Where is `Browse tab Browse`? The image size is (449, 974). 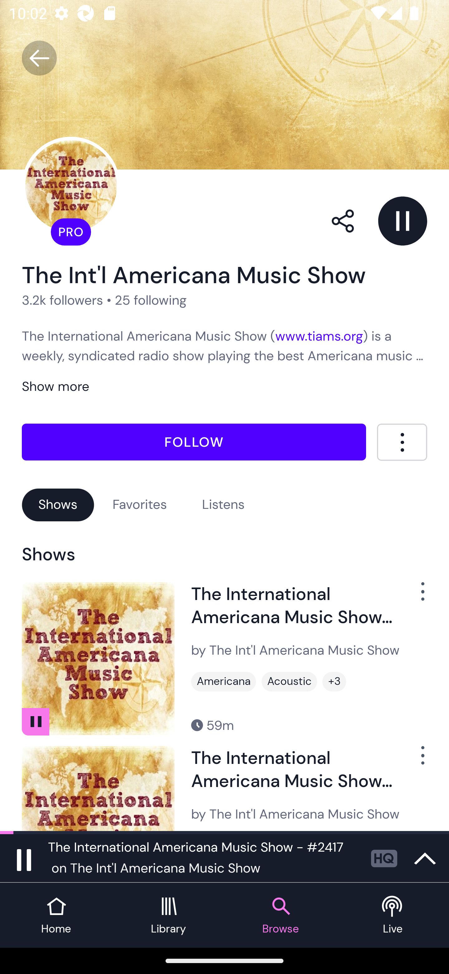
Browse tab Browse is located at coordinates (281, 915).